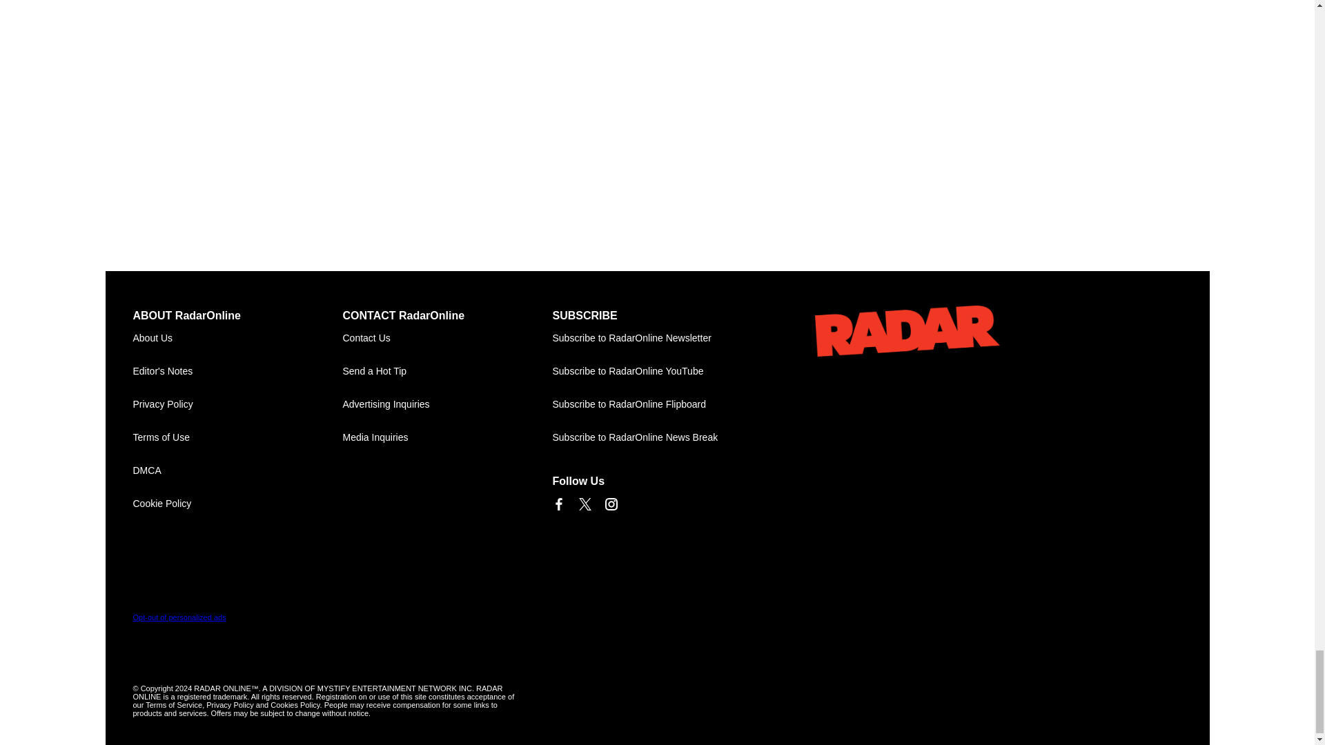 The image size is (1325, 745). Describe the element at coordinates (237, 404) in the screenshot. I see `Privacy Policy` at that location.